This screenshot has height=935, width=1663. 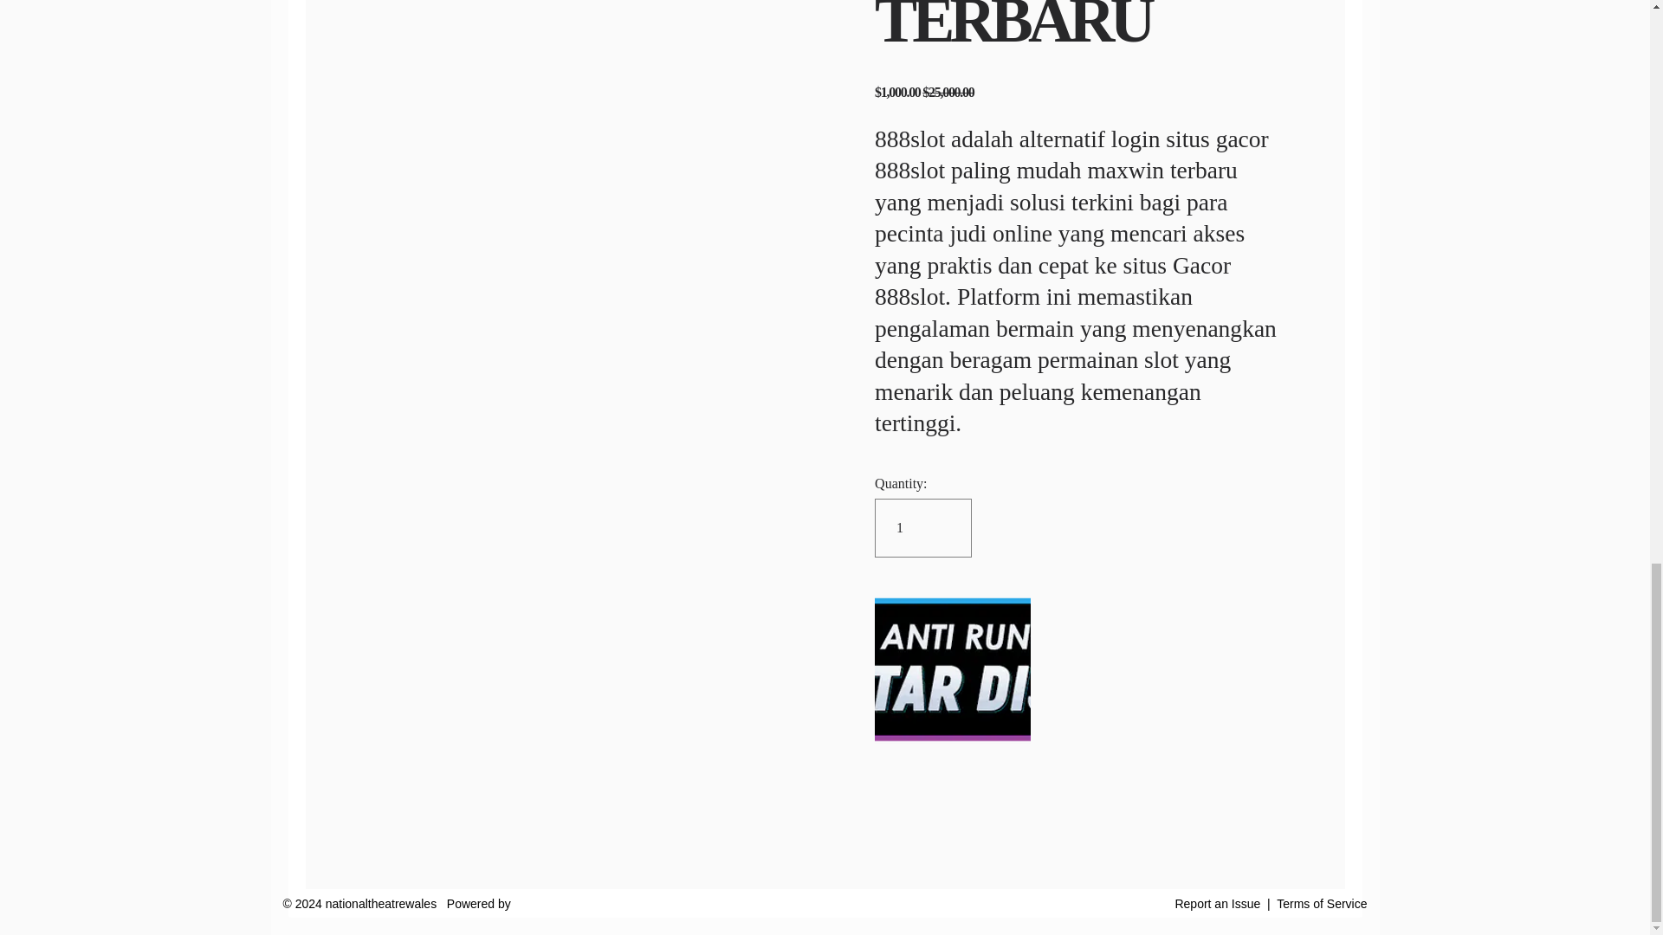 What do you see at coordinates (922, 527) in the screenshot?
I see `1` at bounding box center [922, 527].